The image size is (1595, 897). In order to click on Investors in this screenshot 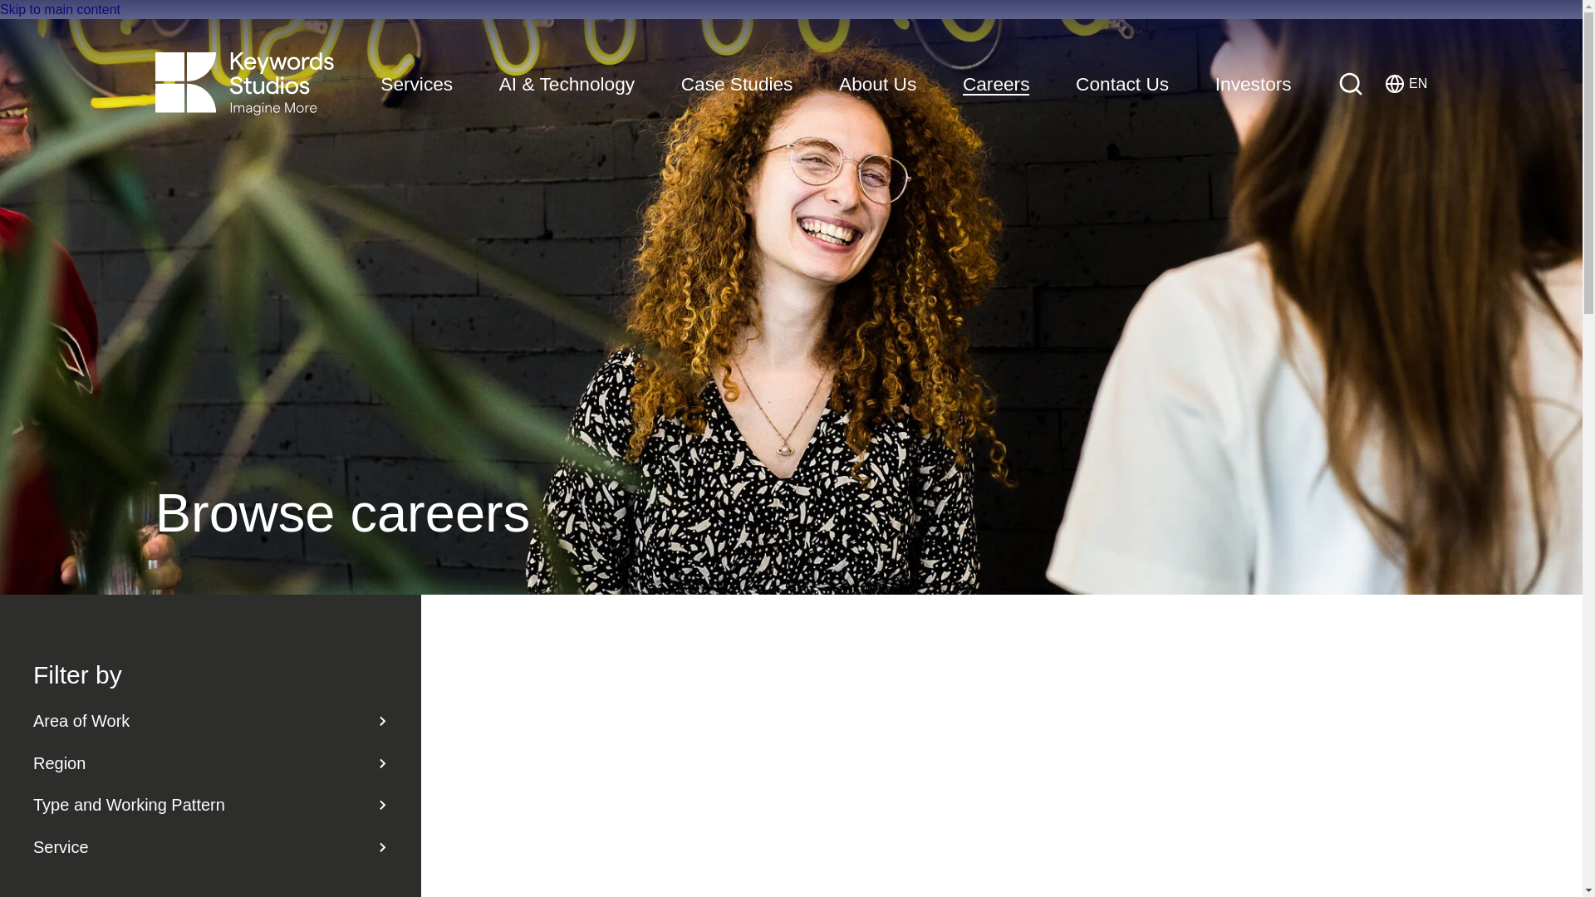, I will do `click(877, 84)`.